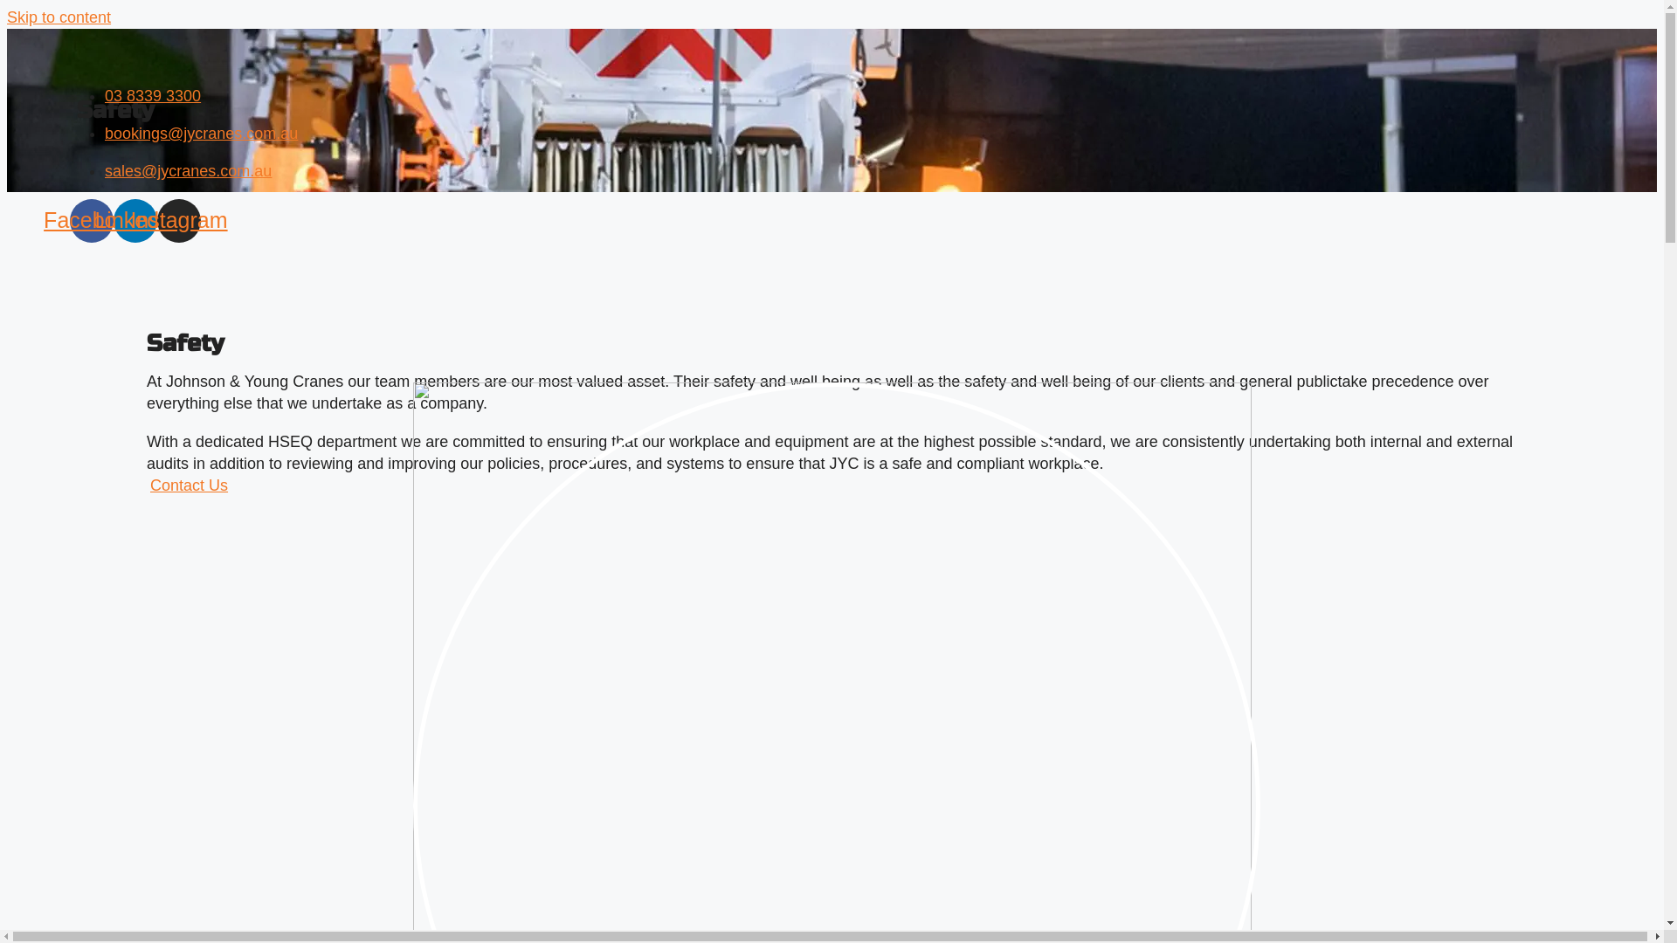 The image size is (1677, 943). Describe the element at coordinates (179, 221) in the screenshot. I see `Instagram` at that location.